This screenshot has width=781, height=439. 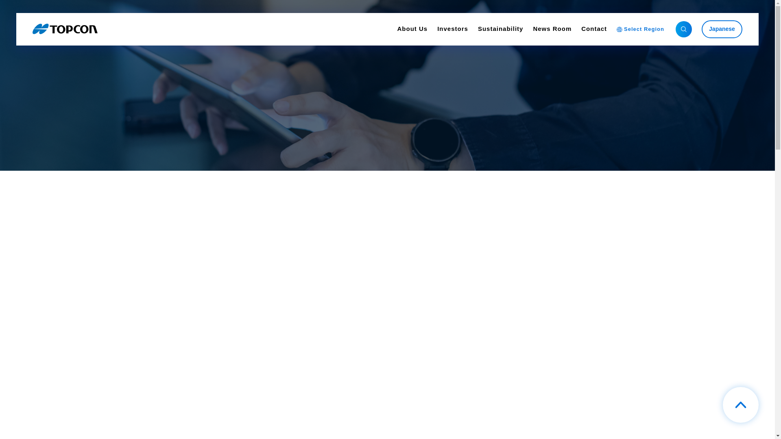 What do you see at coordinates (412, 29) in the screenshot?
I see `About Us` at bounding box center [412, 29].